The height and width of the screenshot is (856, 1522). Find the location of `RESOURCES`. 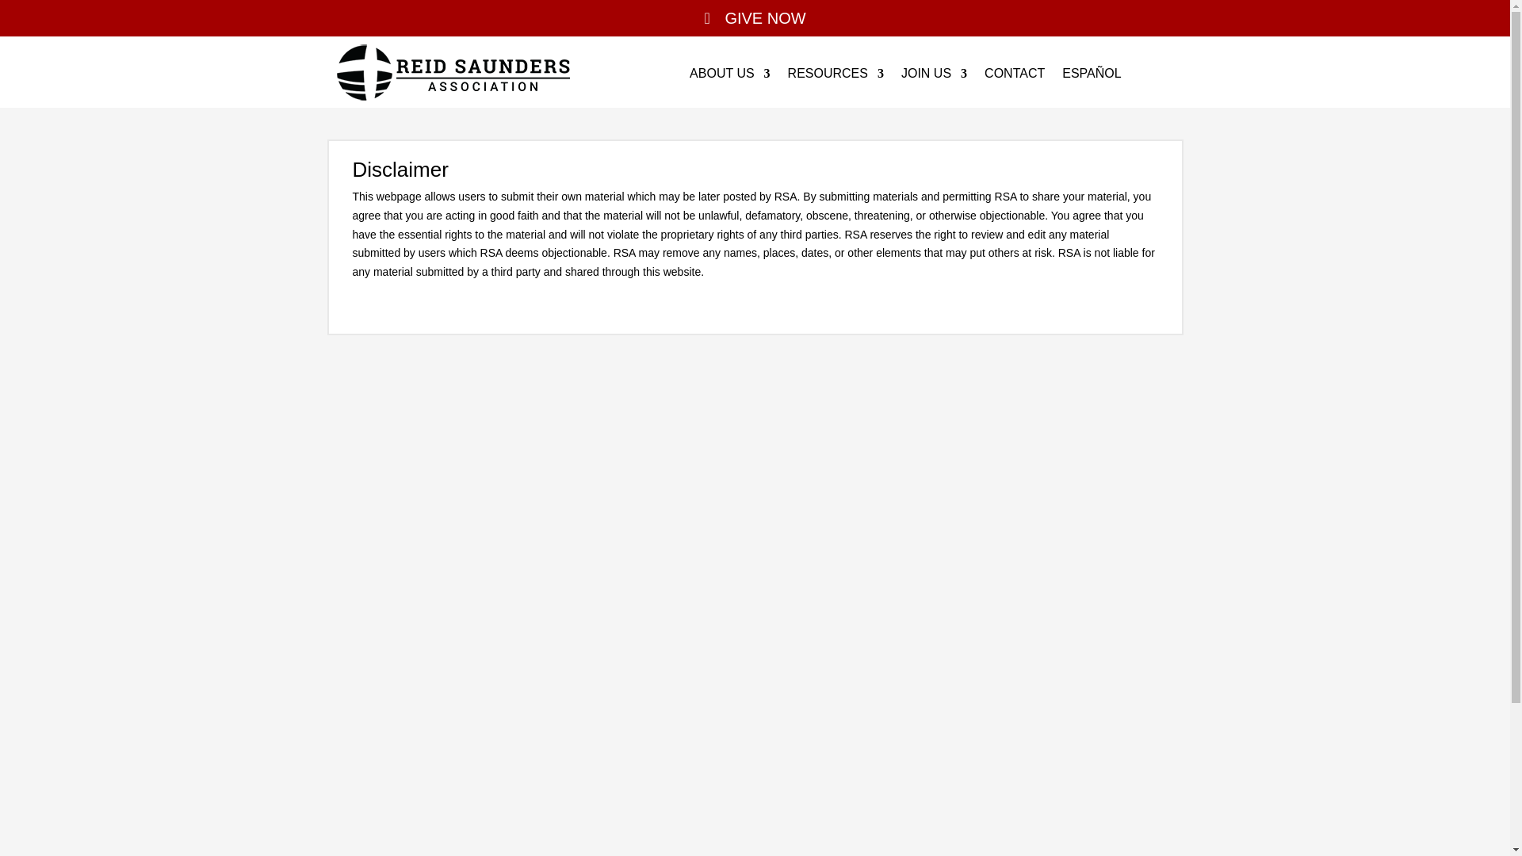

RESOURCES is located at coordinates (836, 77).